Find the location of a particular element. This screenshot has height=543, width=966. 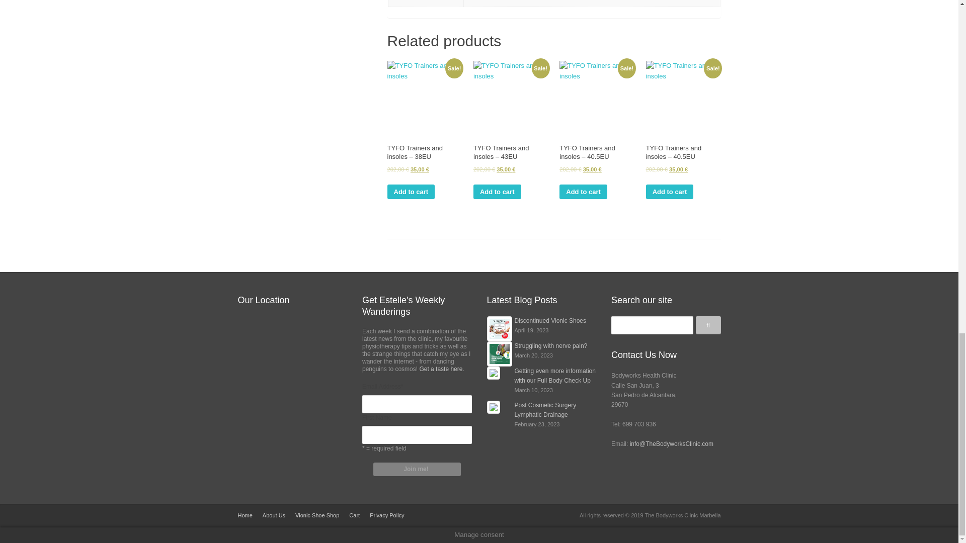

Get a taste here is located at coordinates (441, 369).